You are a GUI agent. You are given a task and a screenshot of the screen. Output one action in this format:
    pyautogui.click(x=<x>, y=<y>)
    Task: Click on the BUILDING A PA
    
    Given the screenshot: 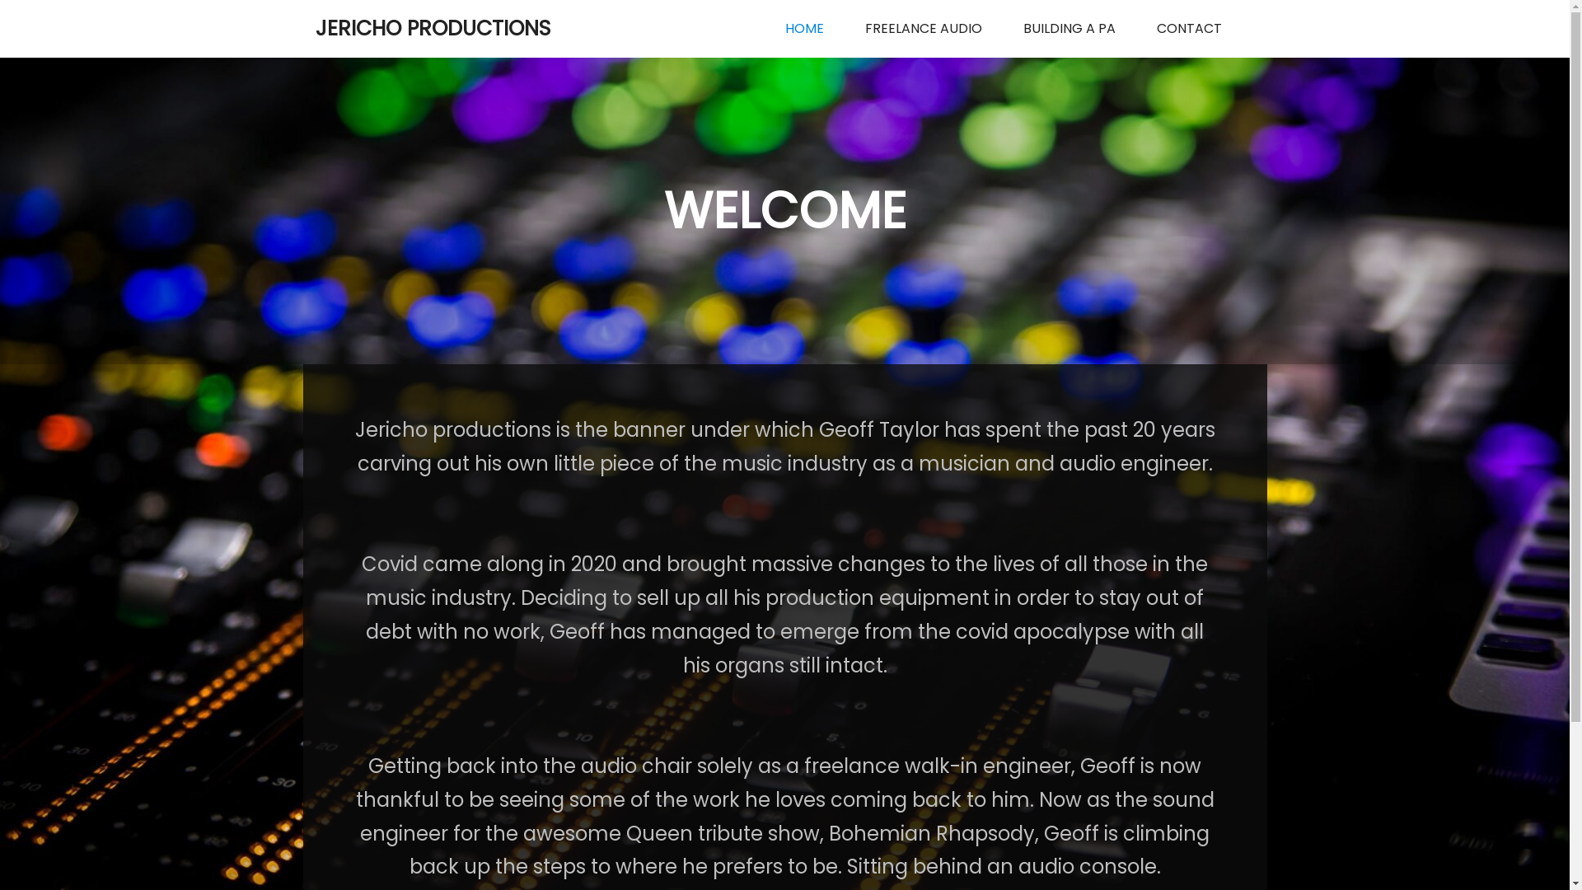 What is the action you would take?
    pyautogui.click(x=1069, y=29)
    